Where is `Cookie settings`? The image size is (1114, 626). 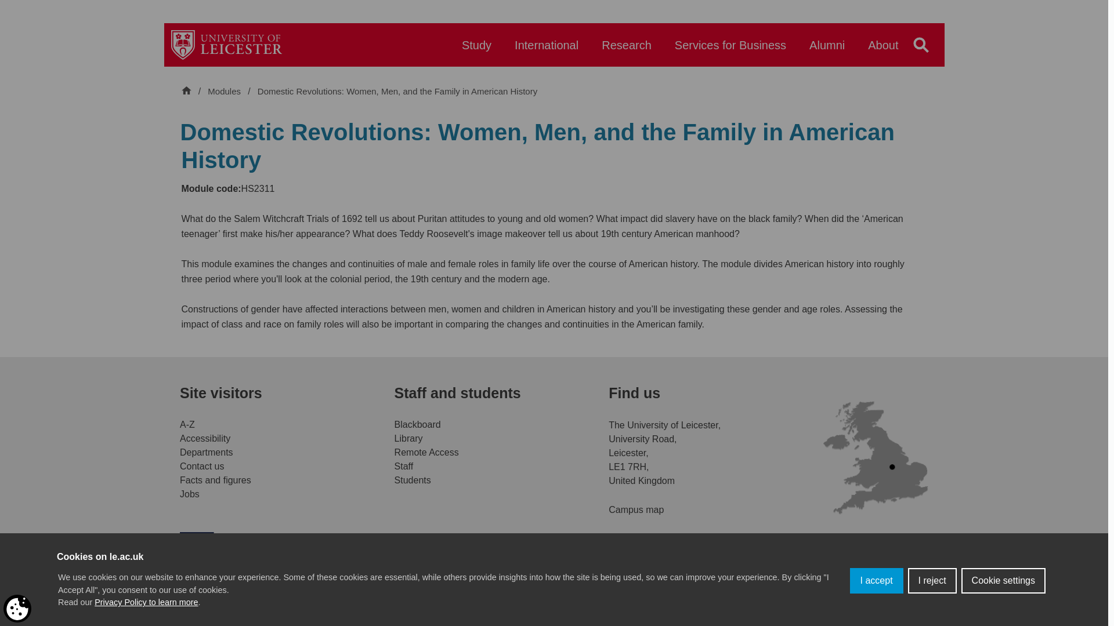 Cookie settings is located at coordinates (1003, 613).